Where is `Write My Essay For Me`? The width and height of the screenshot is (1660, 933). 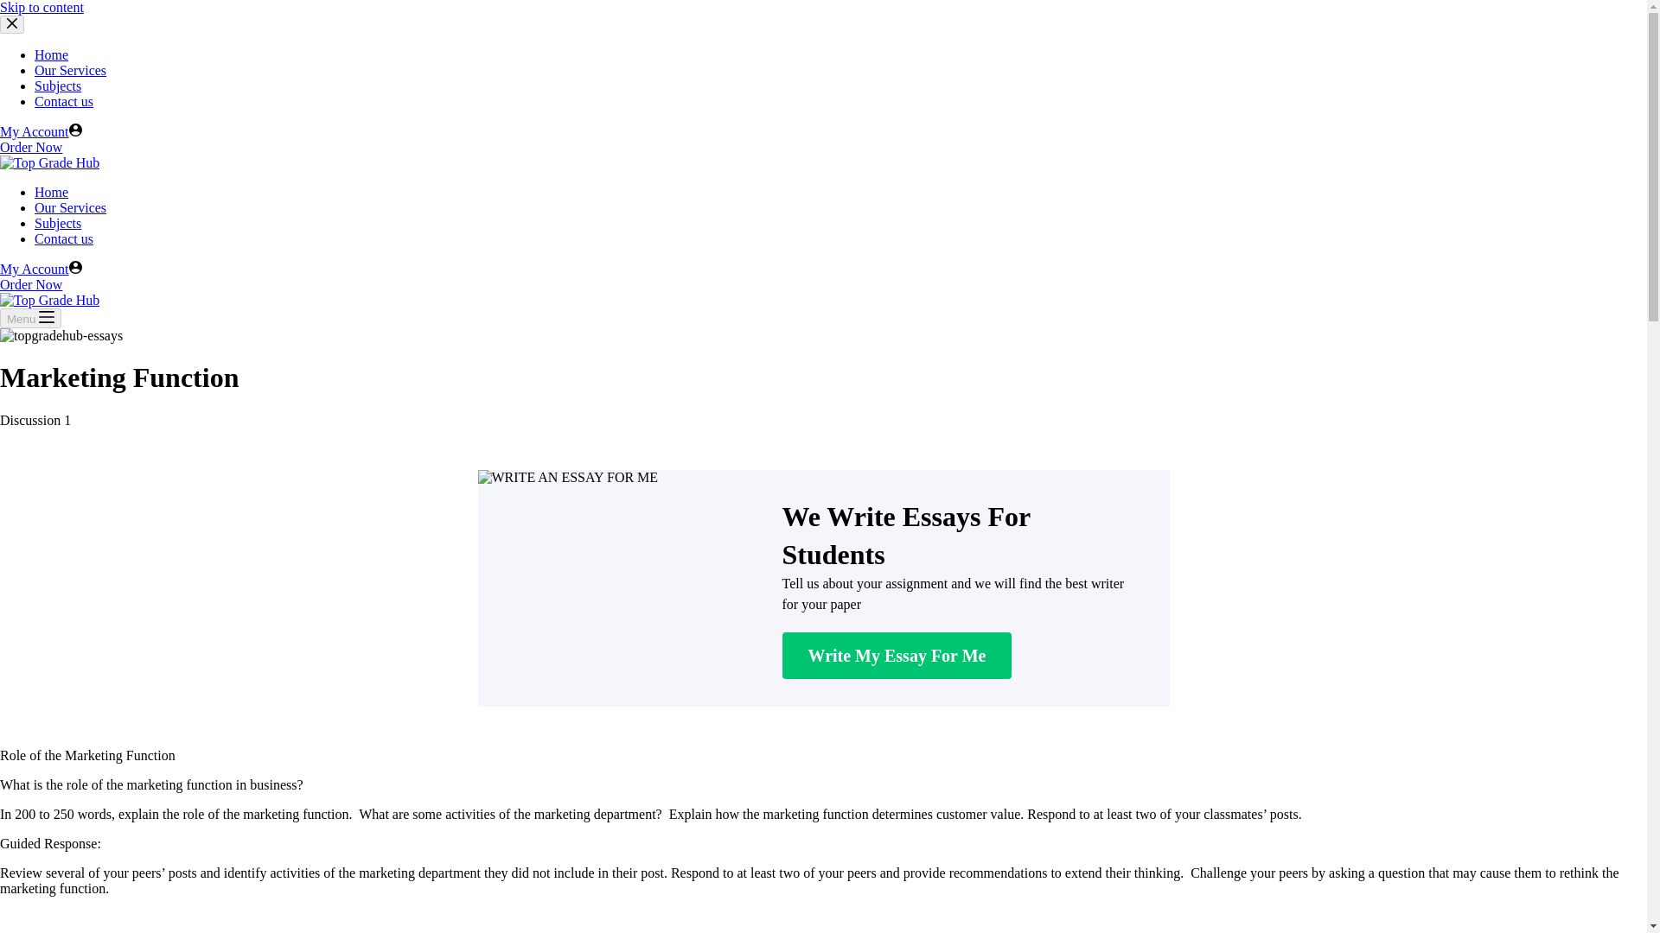 Write My Essay For Me is located at coordinates (896, 656).